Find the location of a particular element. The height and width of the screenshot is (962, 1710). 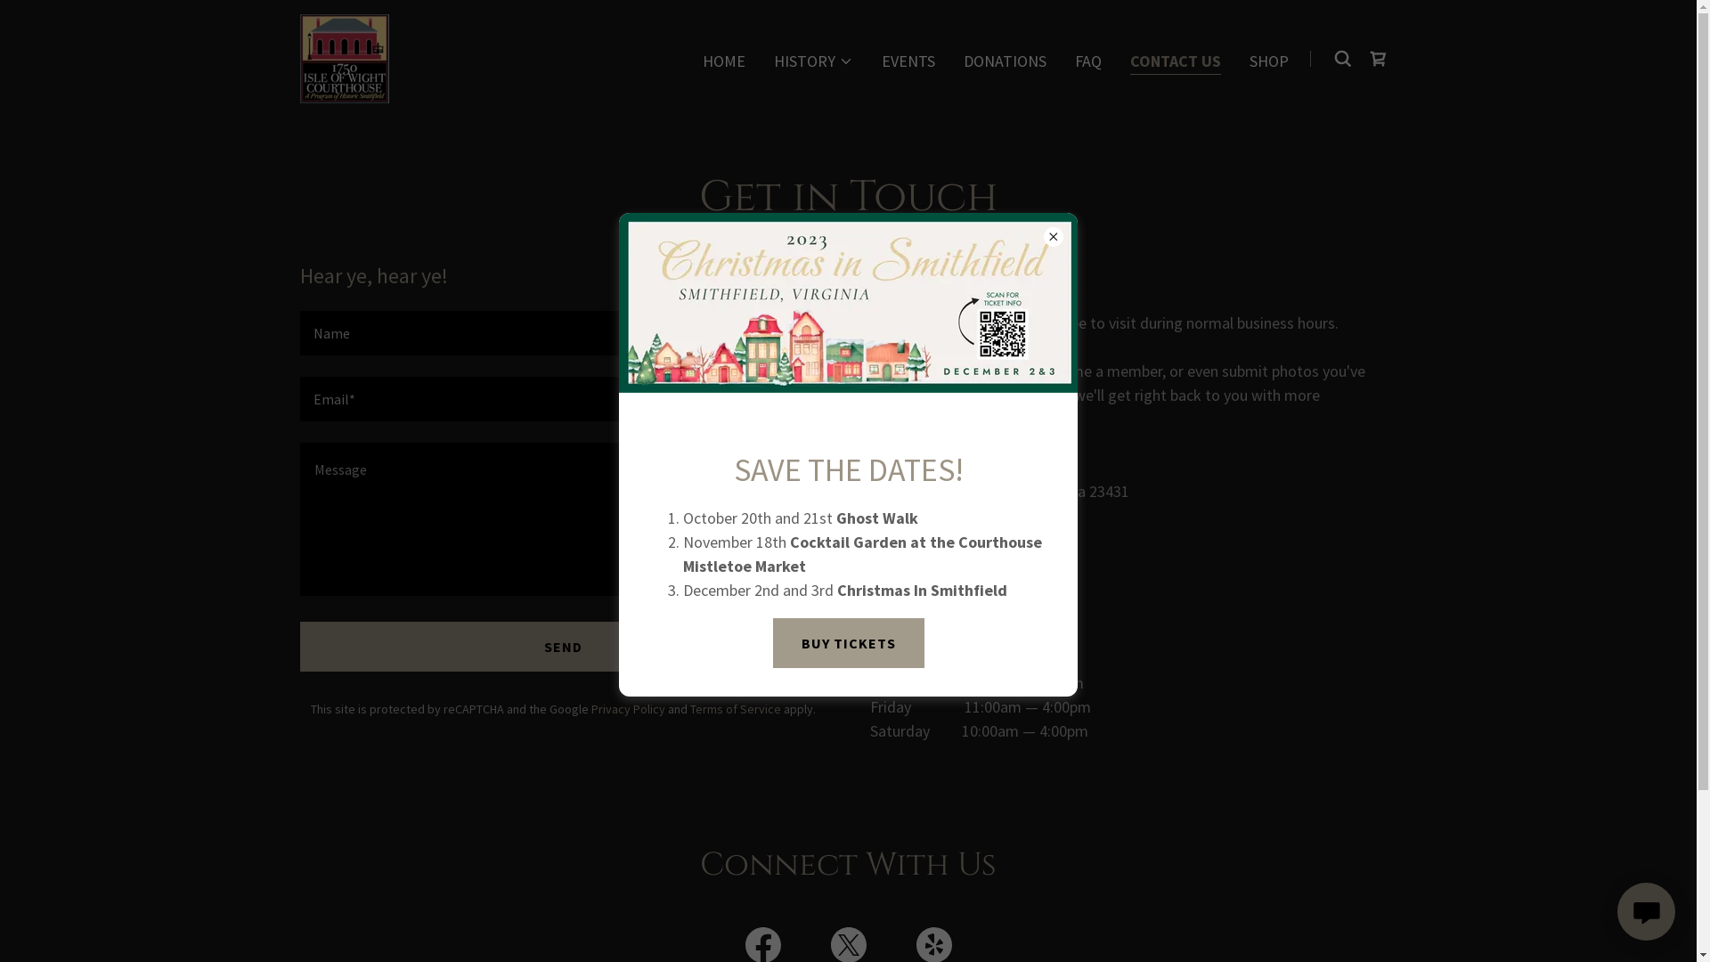

(757)356-9016 is located at coordinates (917, 575).